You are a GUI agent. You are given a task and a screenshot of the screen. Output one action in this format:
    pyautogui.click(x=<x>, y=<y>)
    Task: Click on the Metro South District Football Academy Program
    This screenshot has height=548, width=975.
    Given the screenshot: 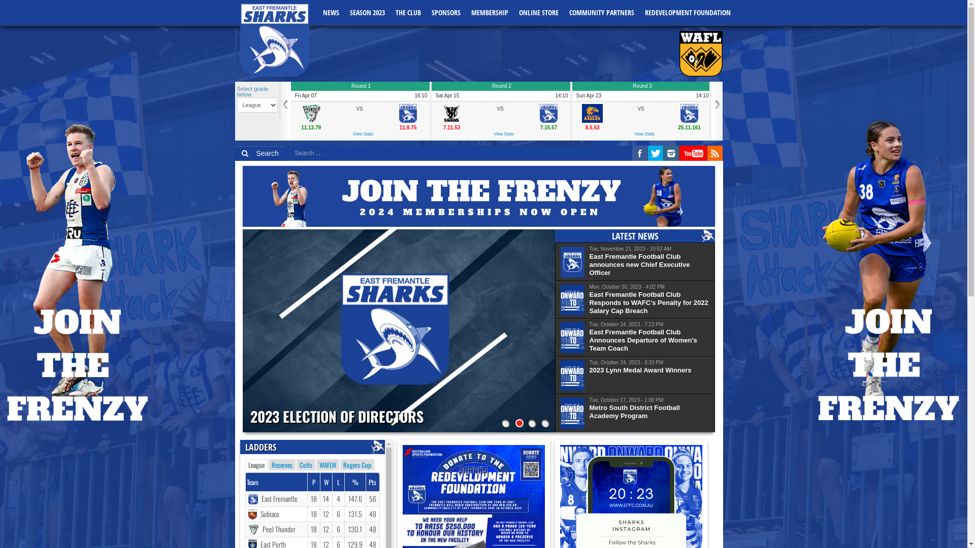 What is the action you would take?
    pyautogui.click(x=649, y=412)
    